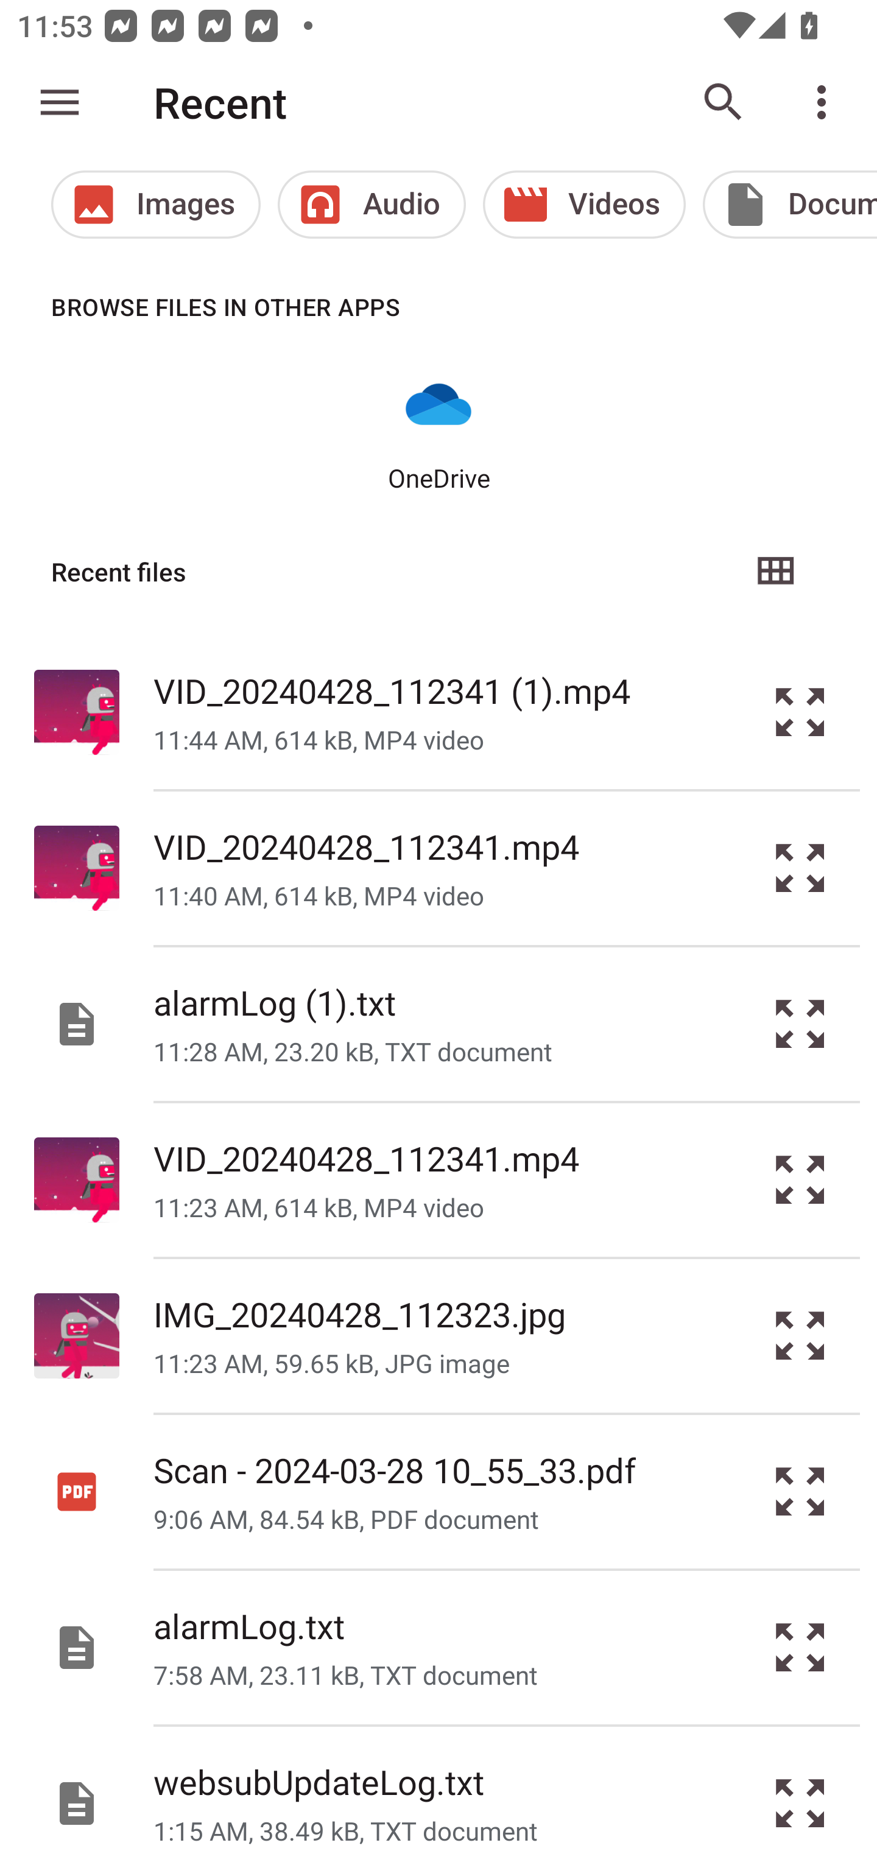  What do you see at coordinates (800, 869) in the screenshot?
I see `Preview the file VID_20240428_112341.mp4` at bounding box center [800, 869].